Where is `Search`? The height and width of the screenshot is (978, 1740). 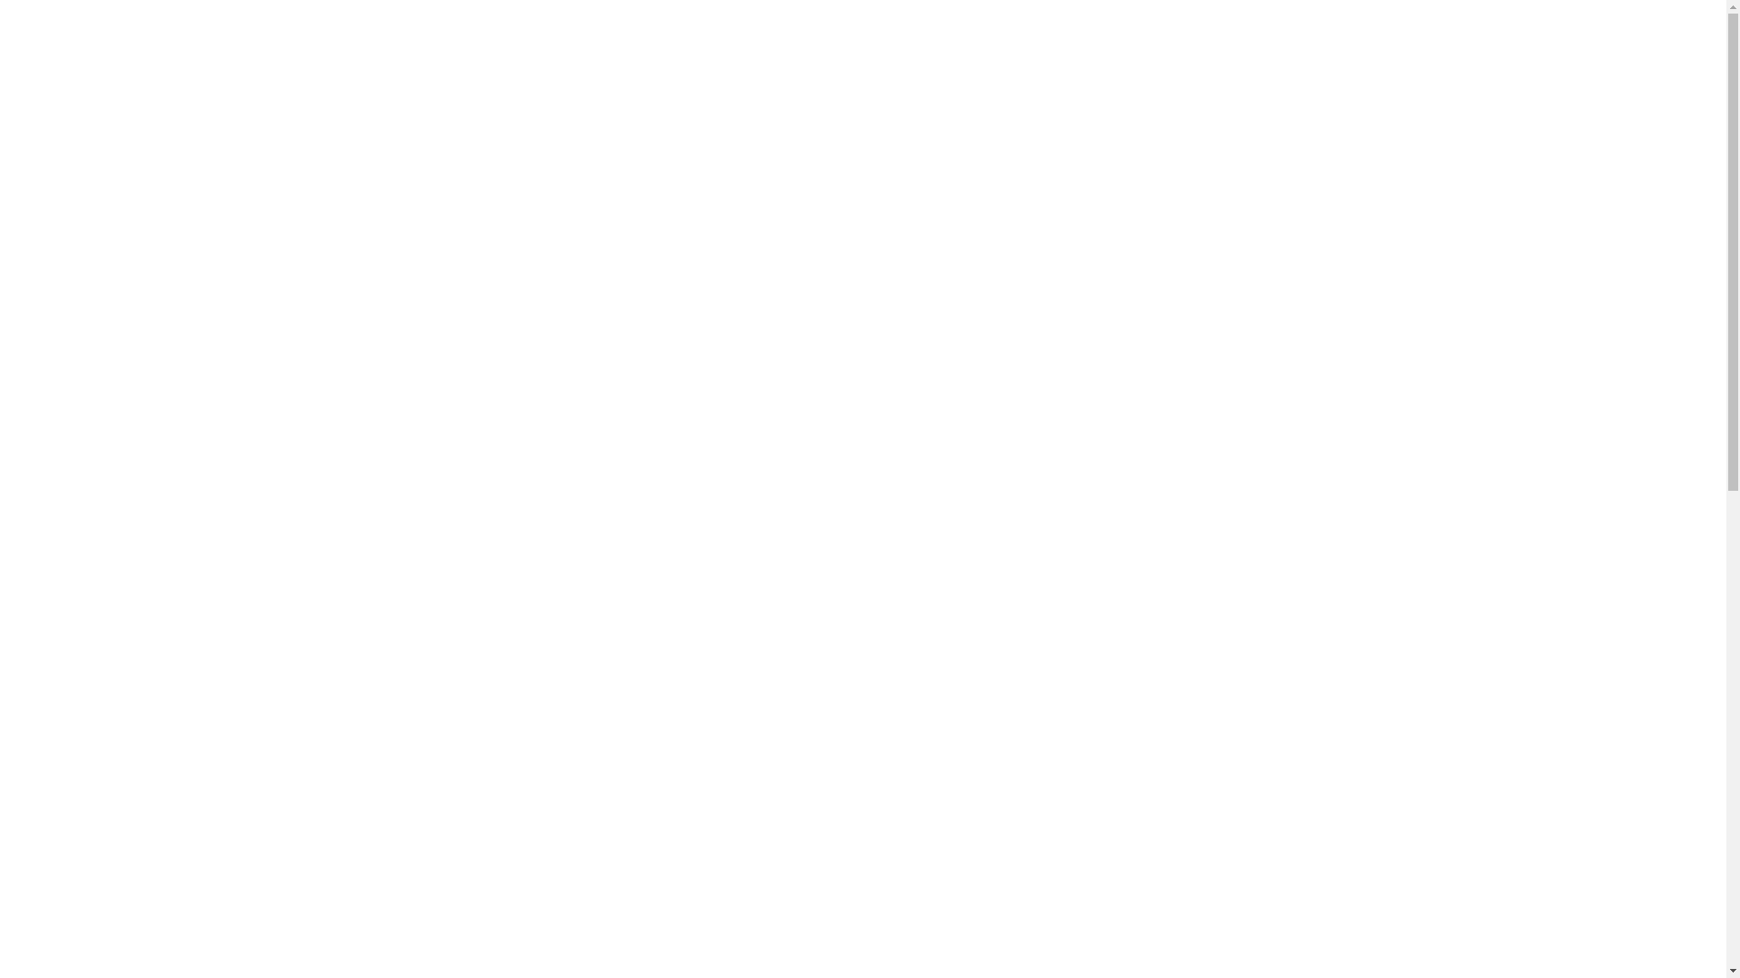
Search is located at coordinates (1374, 55).